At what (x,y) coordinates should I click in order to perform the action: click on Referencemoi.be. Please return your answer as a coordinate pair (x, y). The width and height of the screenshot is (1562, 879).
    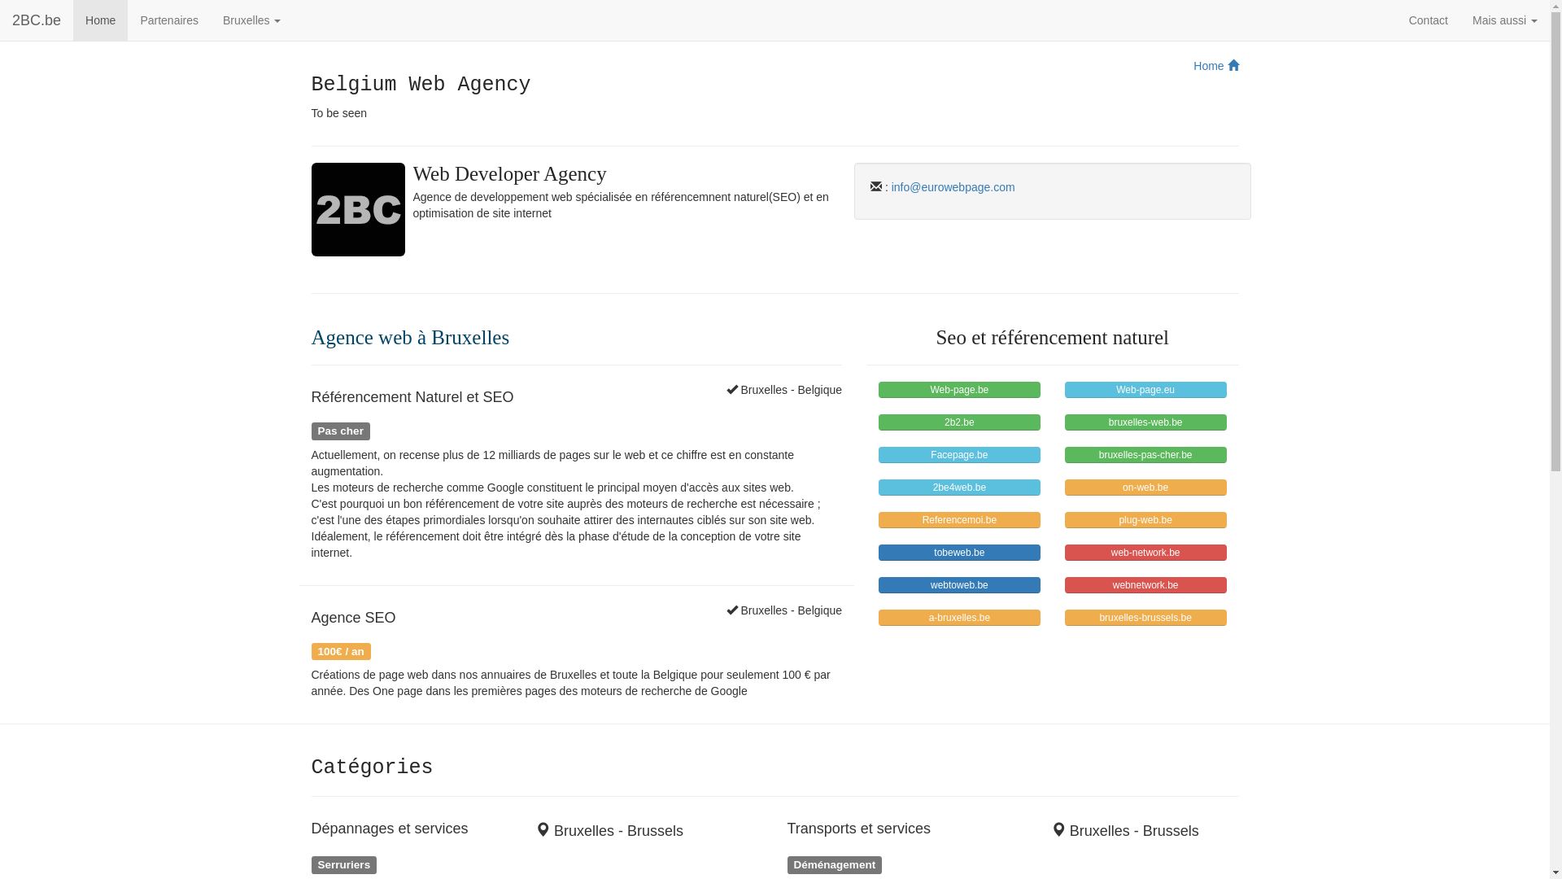
    Looking at the image, I should click on (960, 520).